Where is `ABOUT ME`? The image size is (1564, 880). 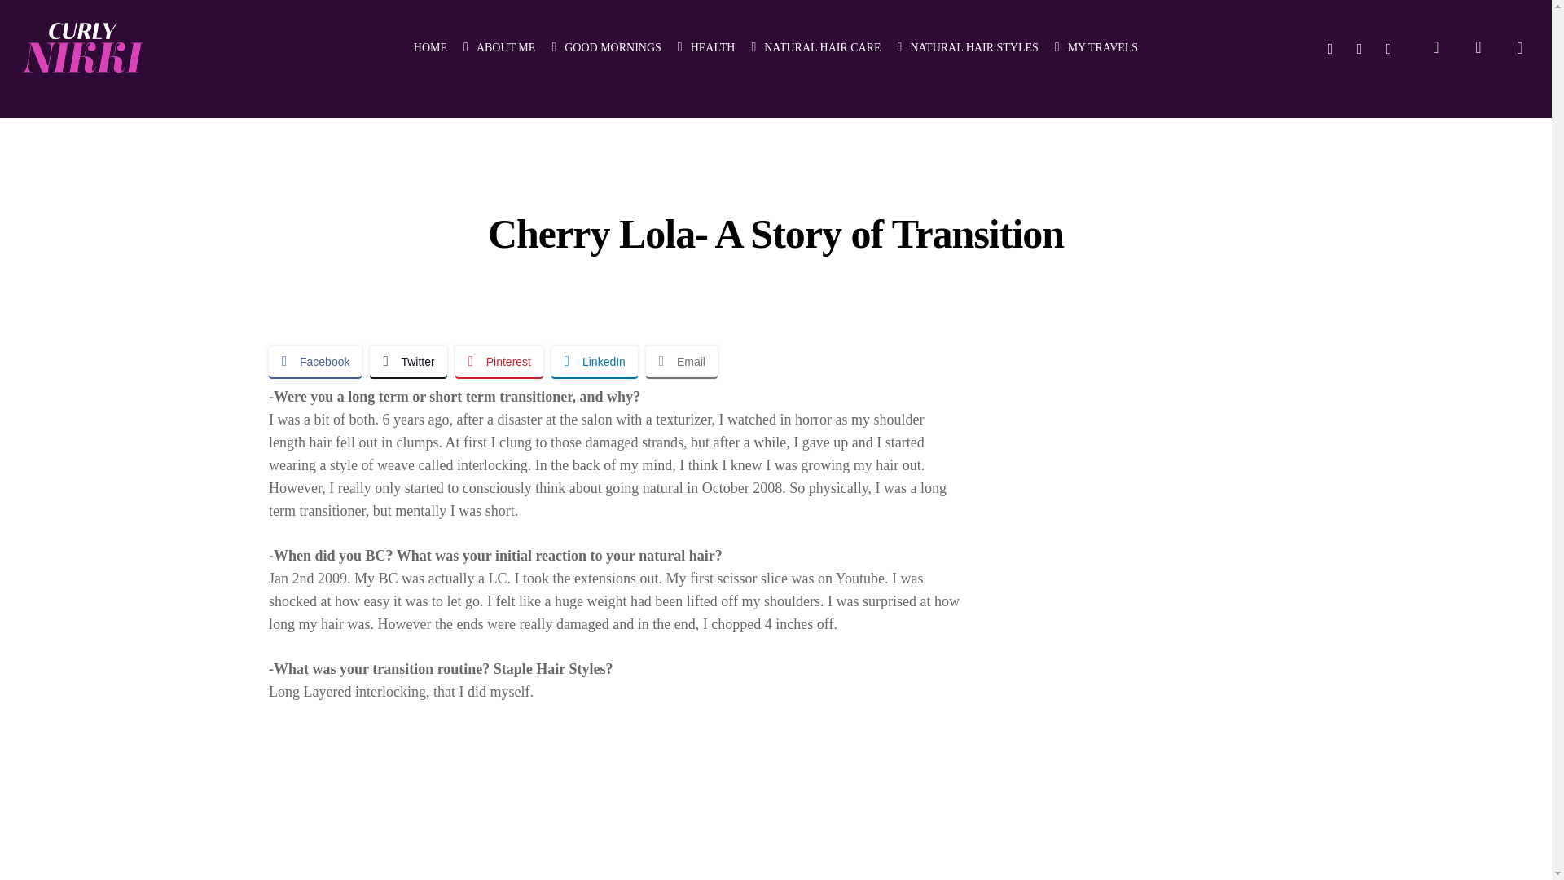 ABOUT ME is located at coordinates (499, 47).